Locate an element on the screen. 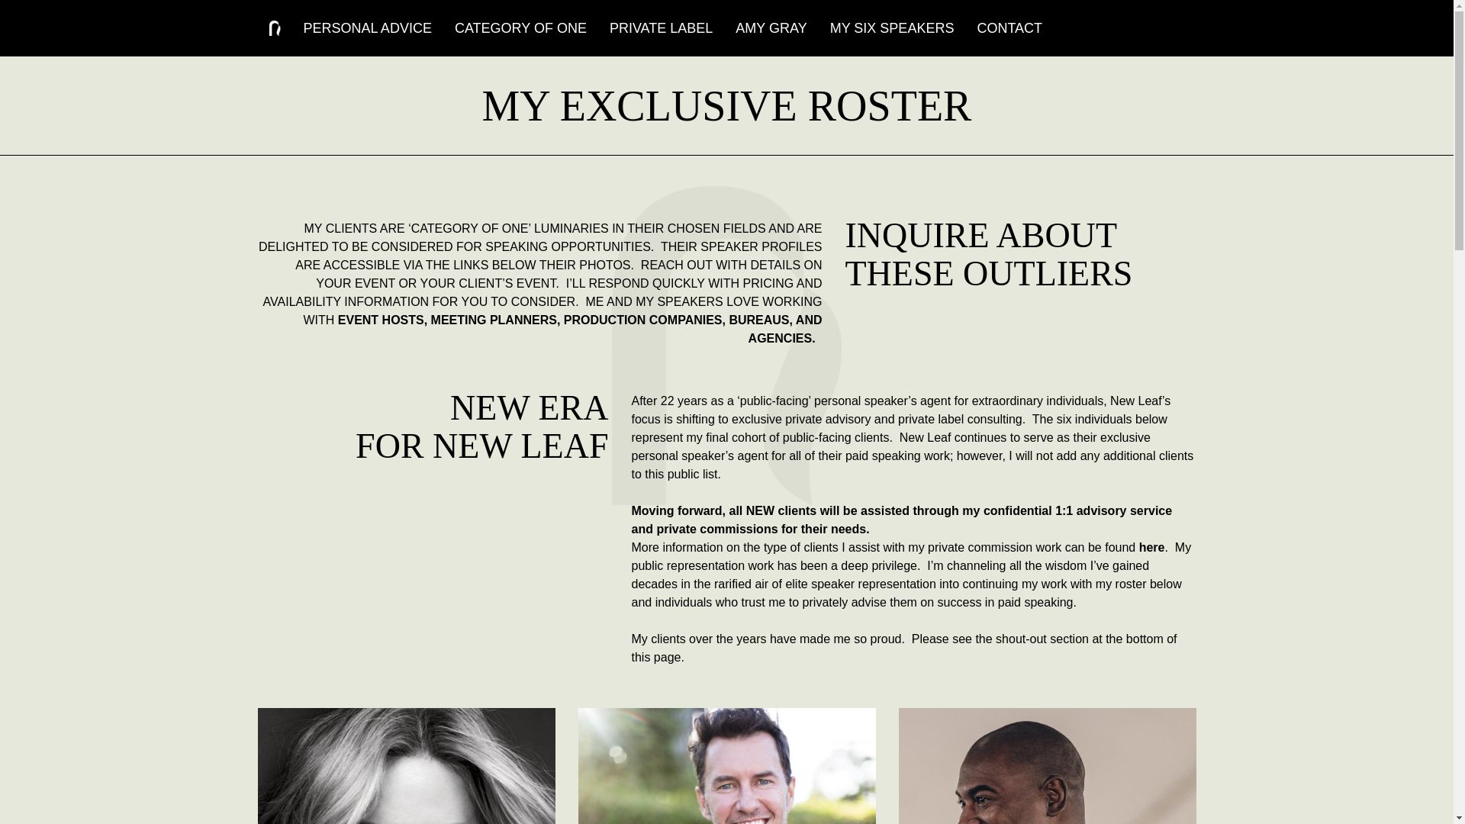 Image resolution: width=1465 pixels, height=824 pixels. PRIVATE LABEL is located at coordinates (661, 27).